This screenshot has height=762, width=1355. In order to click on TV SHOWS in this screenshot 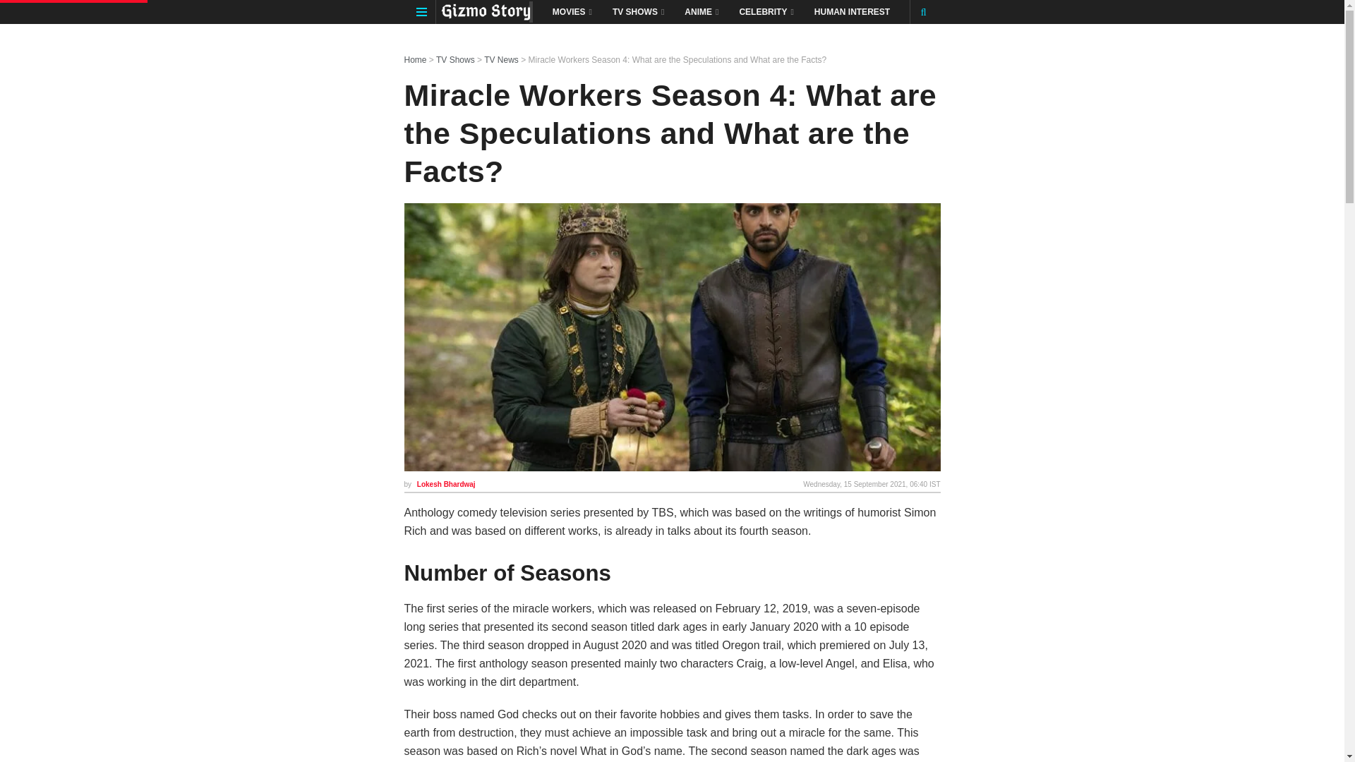, I will do `click(637, 11)`.